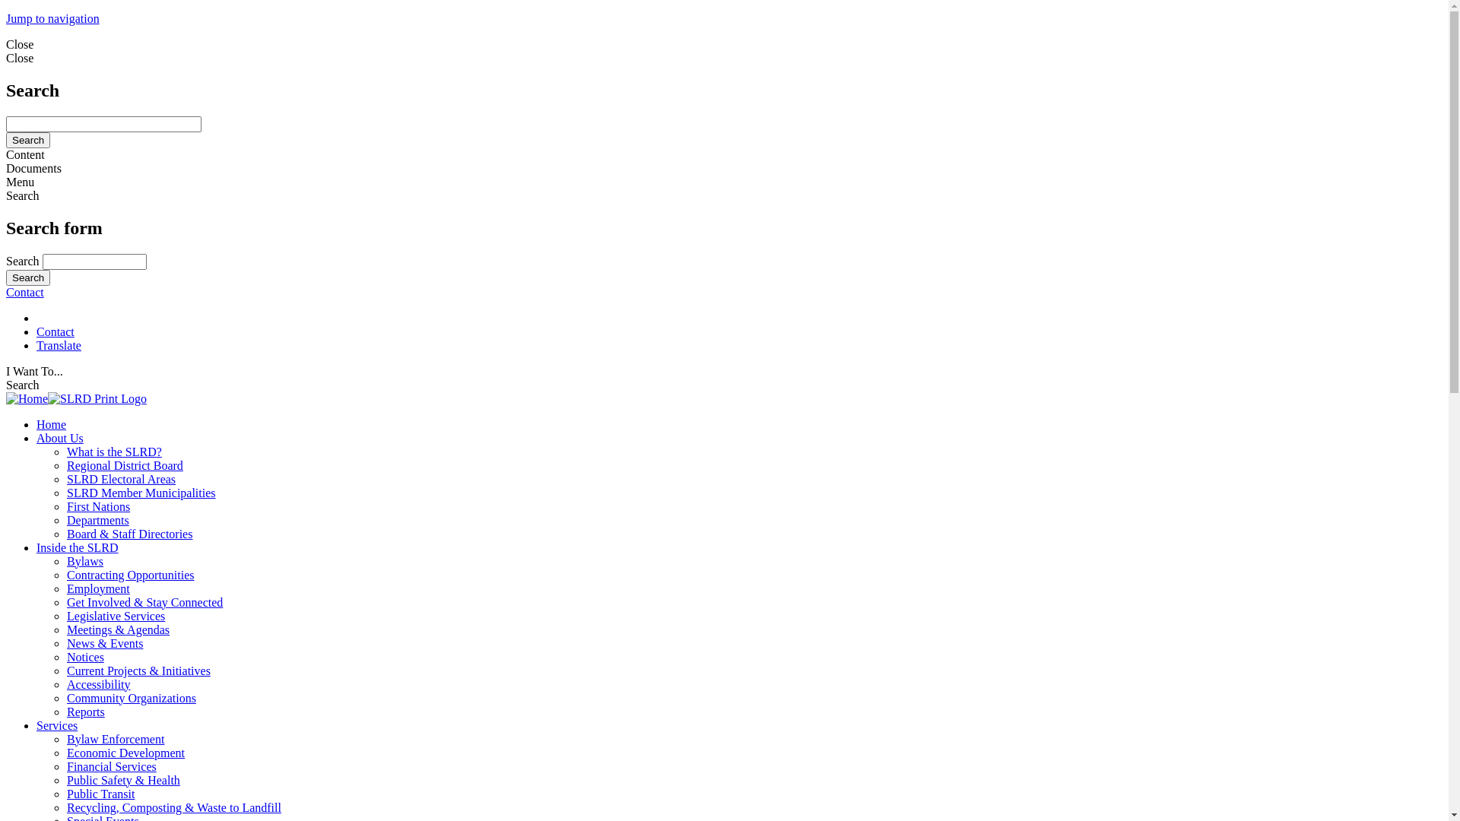 Image resolution: width=1460 pixels, height=821 pixels. I want to click on Home, so click(76, 398).